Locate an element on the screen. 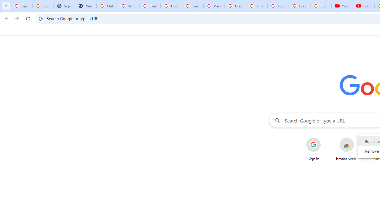 This screenshot has height=213, width=380. Subscriptions - YouTube is located at coordinates (363, 6).